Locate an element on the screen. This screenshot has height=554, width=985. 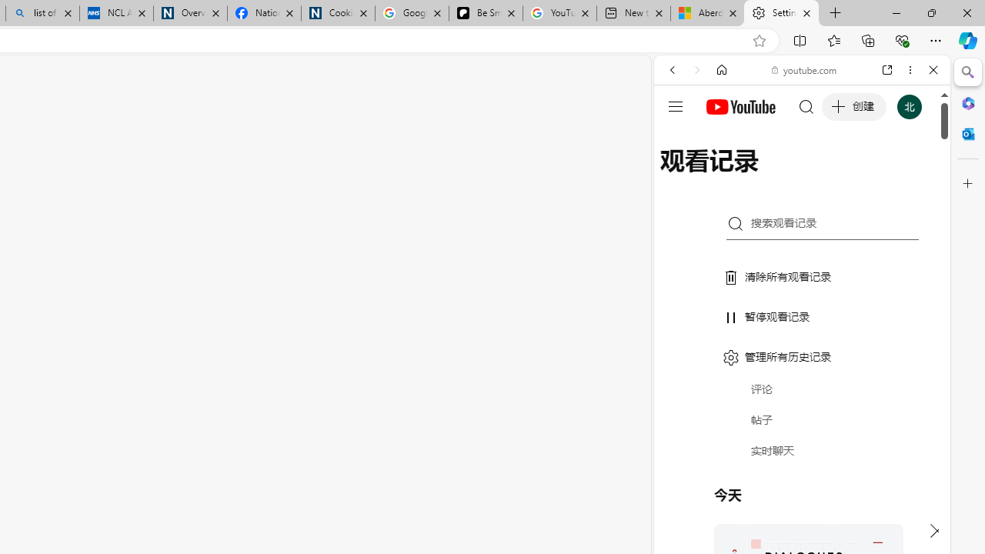
Home is located at coordinates (722, 70).